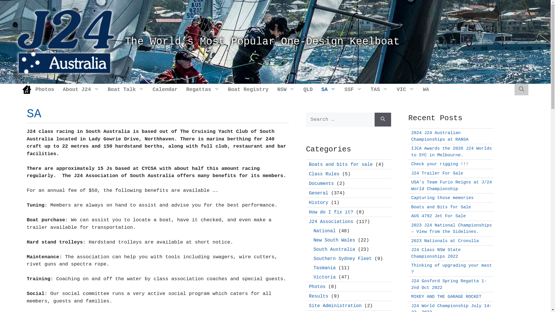  I want to click on Capturing those memories, so click(442, 198).